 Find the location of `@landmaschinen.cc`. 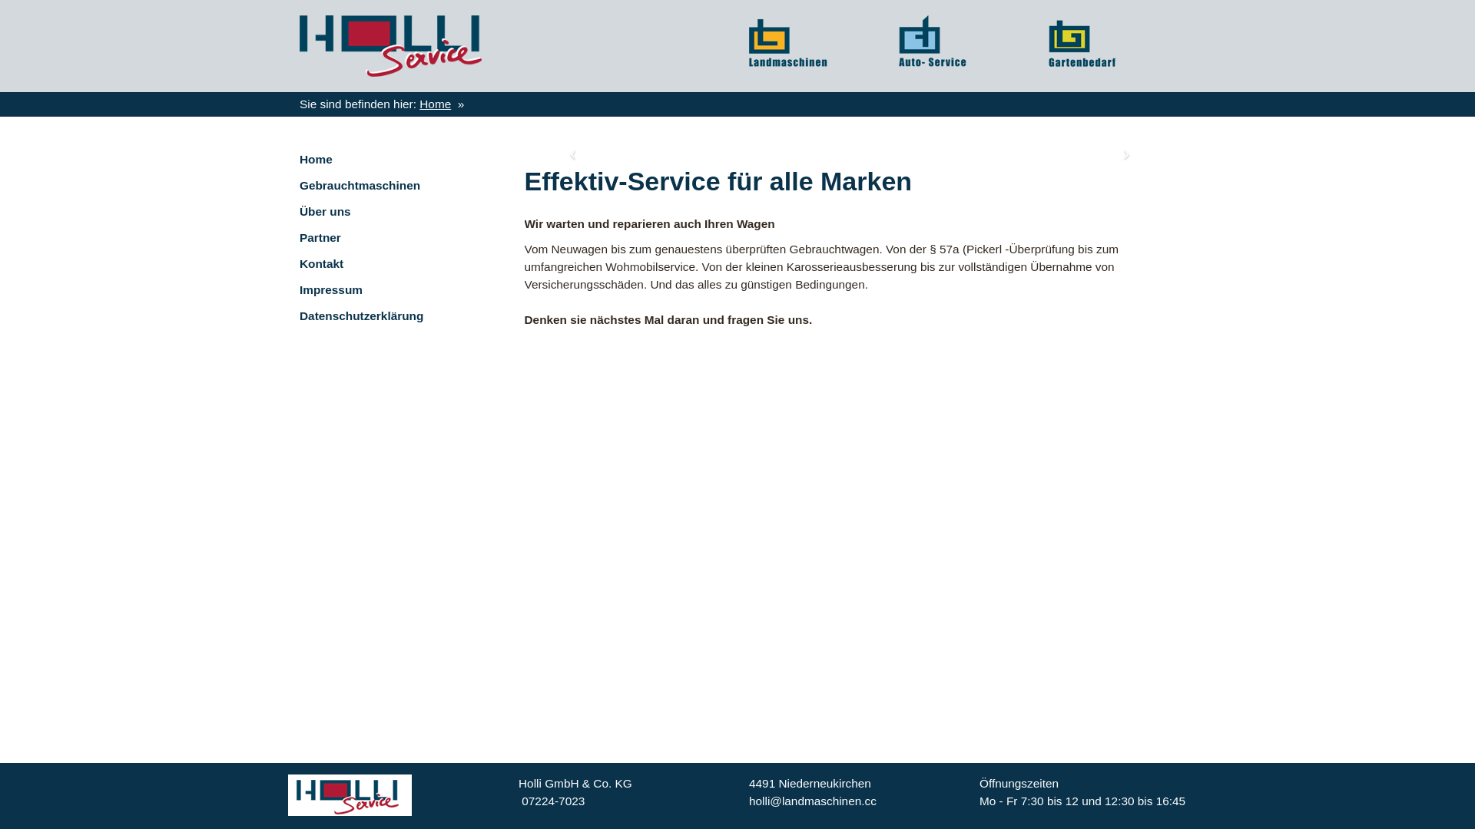

@landmaschinen.cc is located at coordinates (824, 801).